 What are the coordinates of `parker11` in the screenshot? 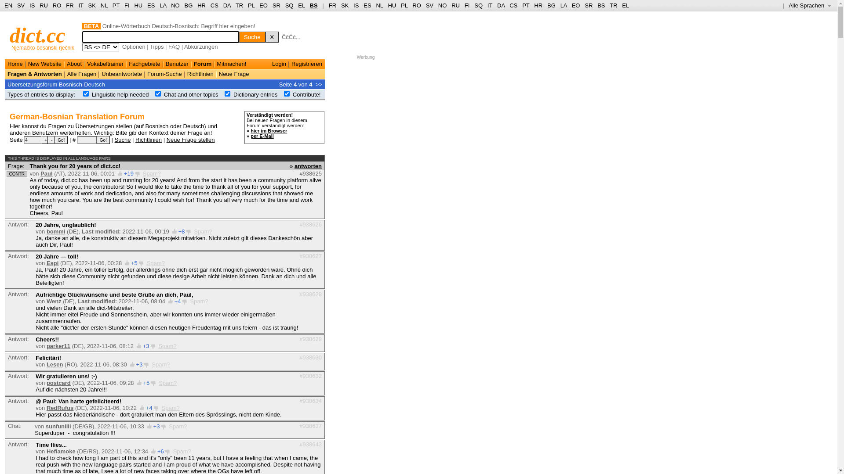 It's located at (58, 346).